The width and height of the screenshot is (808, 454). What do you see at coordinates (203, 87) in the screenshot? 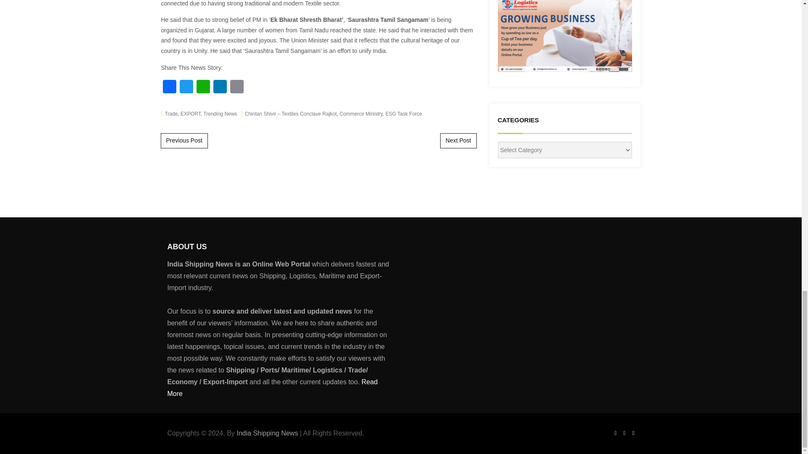
I see `WhatsApp` at bounding box center [203, 87].